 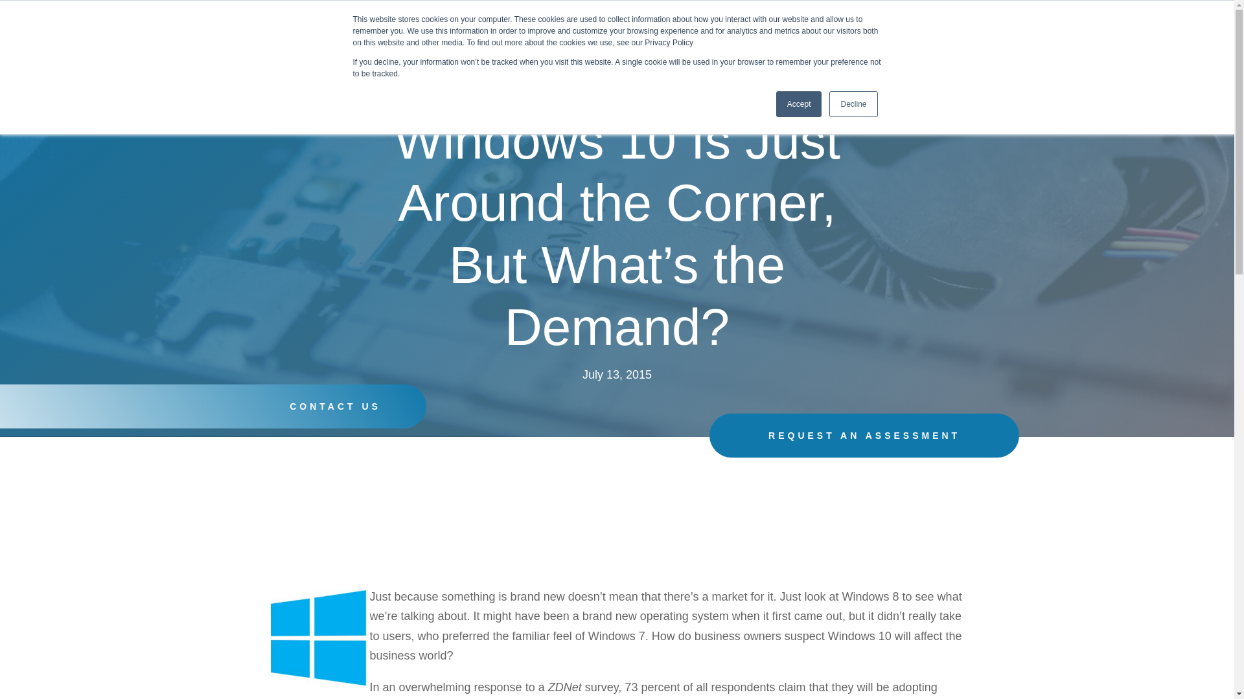 I want to click on Accept, so click(x=800, y=104).